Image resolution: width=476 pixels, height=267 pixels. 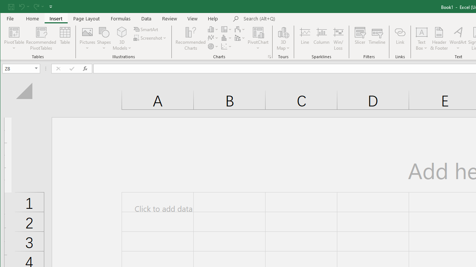 What do you see at coordinates (295, 19) in the screenshot?
I see `Microsoft search` at bounding box center [295, 19].